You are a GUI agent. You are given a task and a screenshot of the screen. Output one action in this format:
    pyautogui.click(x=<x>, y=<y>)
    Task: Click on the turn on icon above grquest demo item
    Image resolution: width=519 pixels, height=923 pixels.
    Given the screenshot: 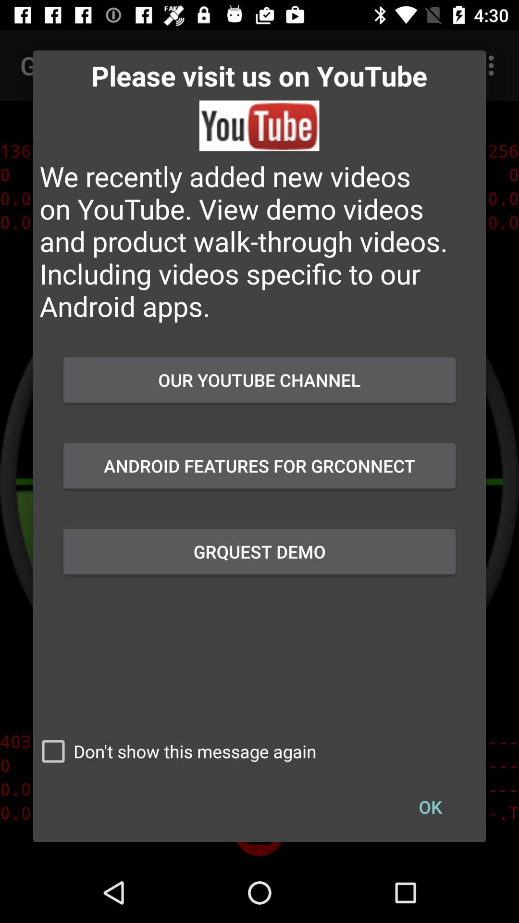 What is the action you would take?
    pyautogui.click(x=259, y=466)
    